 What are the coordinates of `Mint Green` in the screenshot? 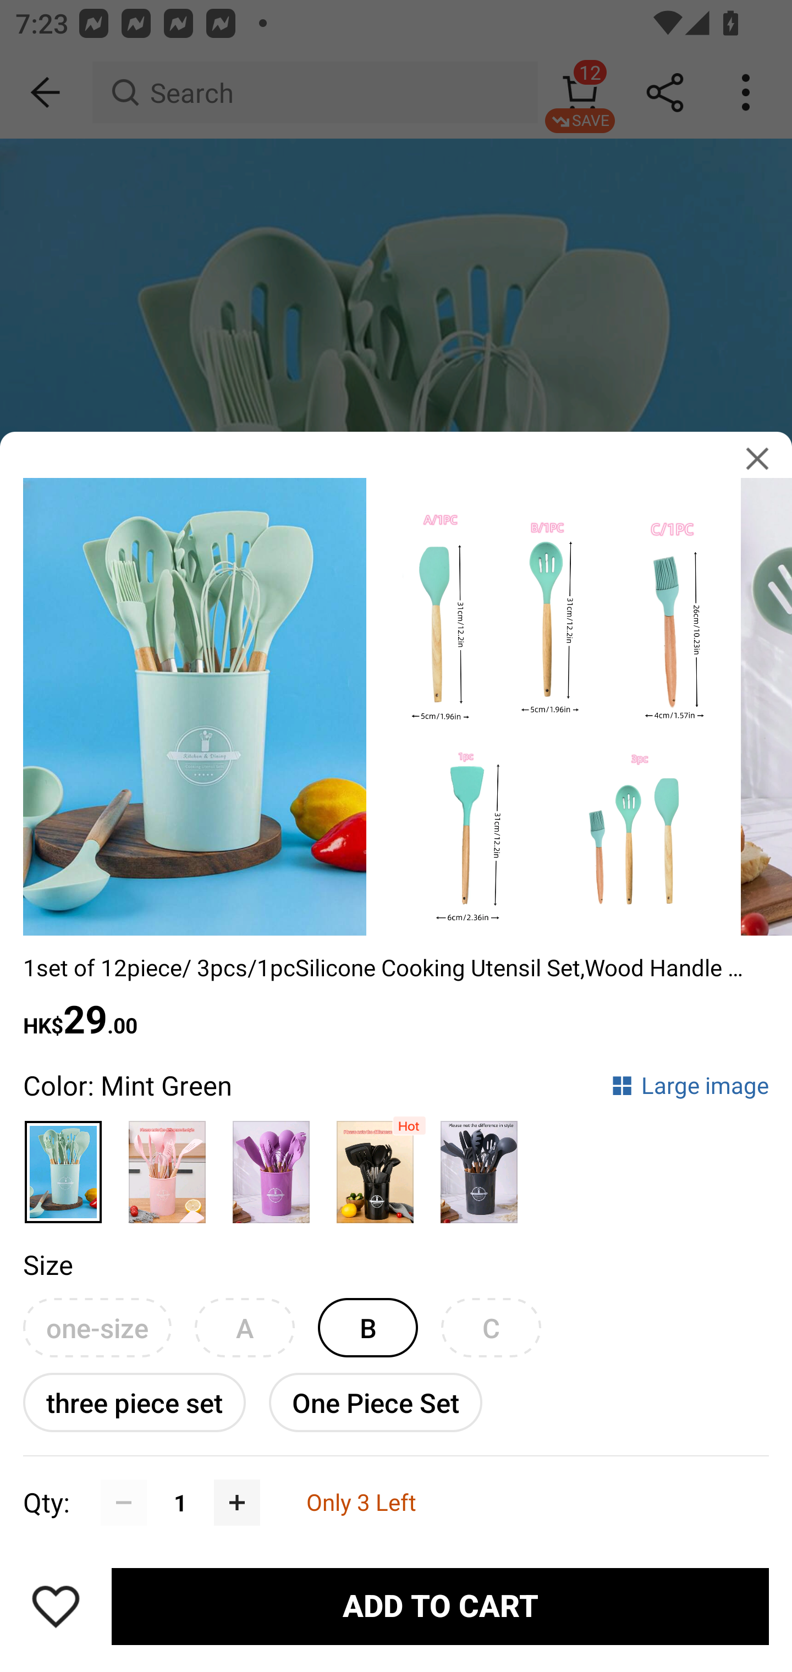 It's located at (64, 1164).